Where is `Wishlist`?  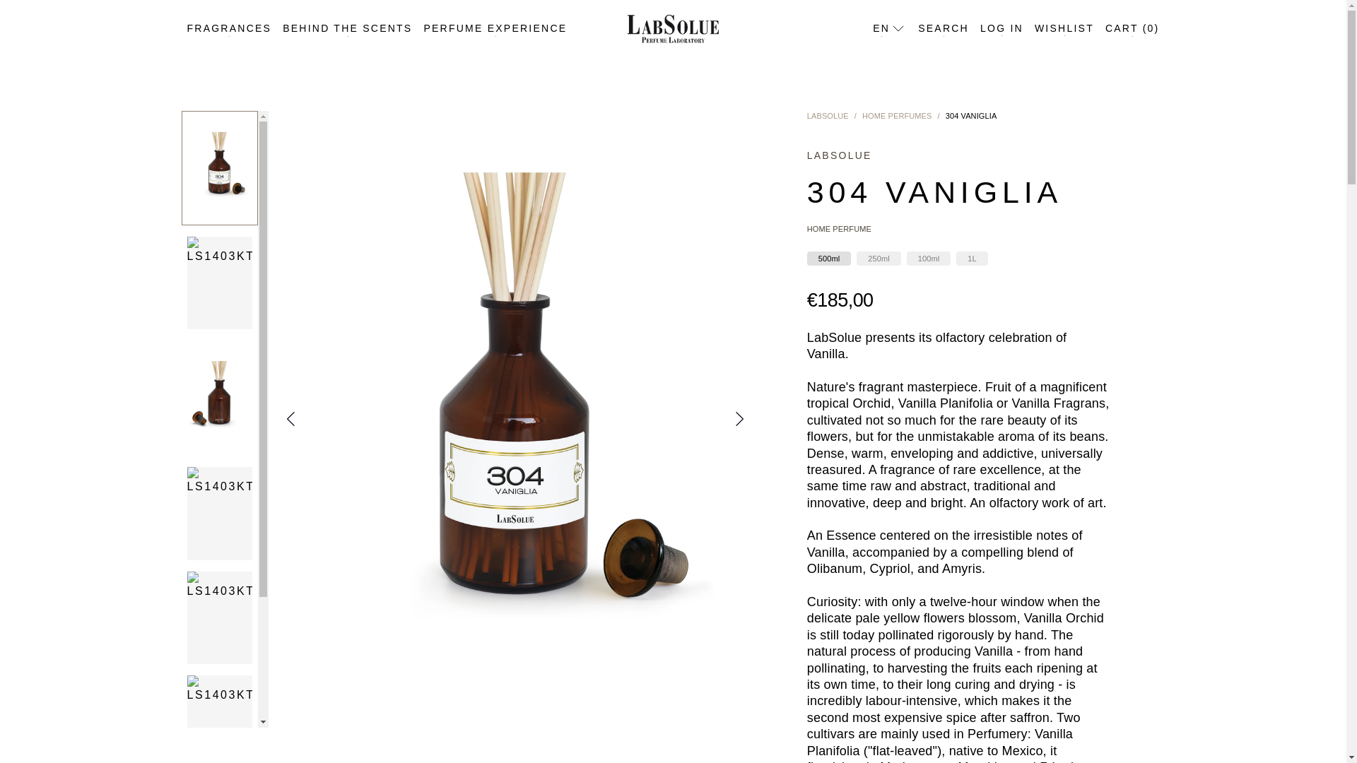 Wishlist is located at coordinates (1064, 28).